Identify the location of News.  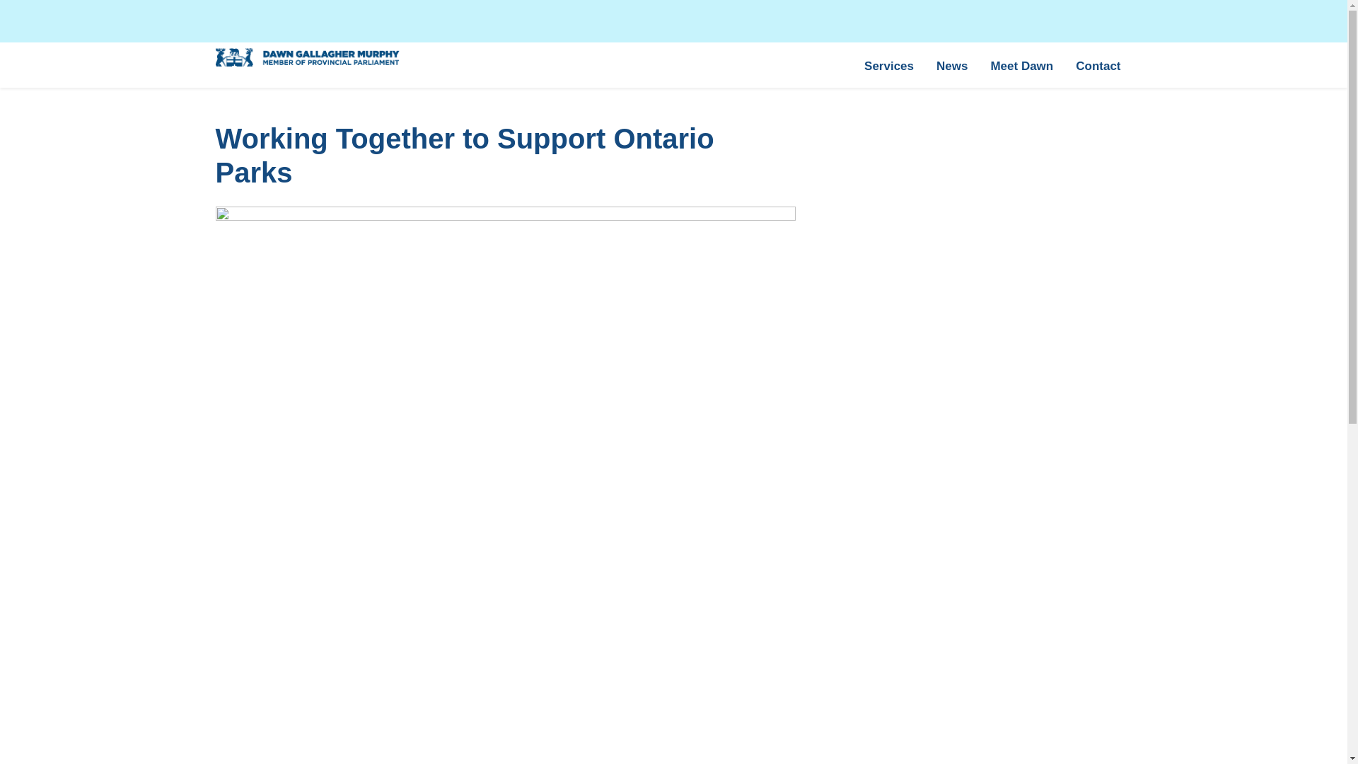
(952, 65).